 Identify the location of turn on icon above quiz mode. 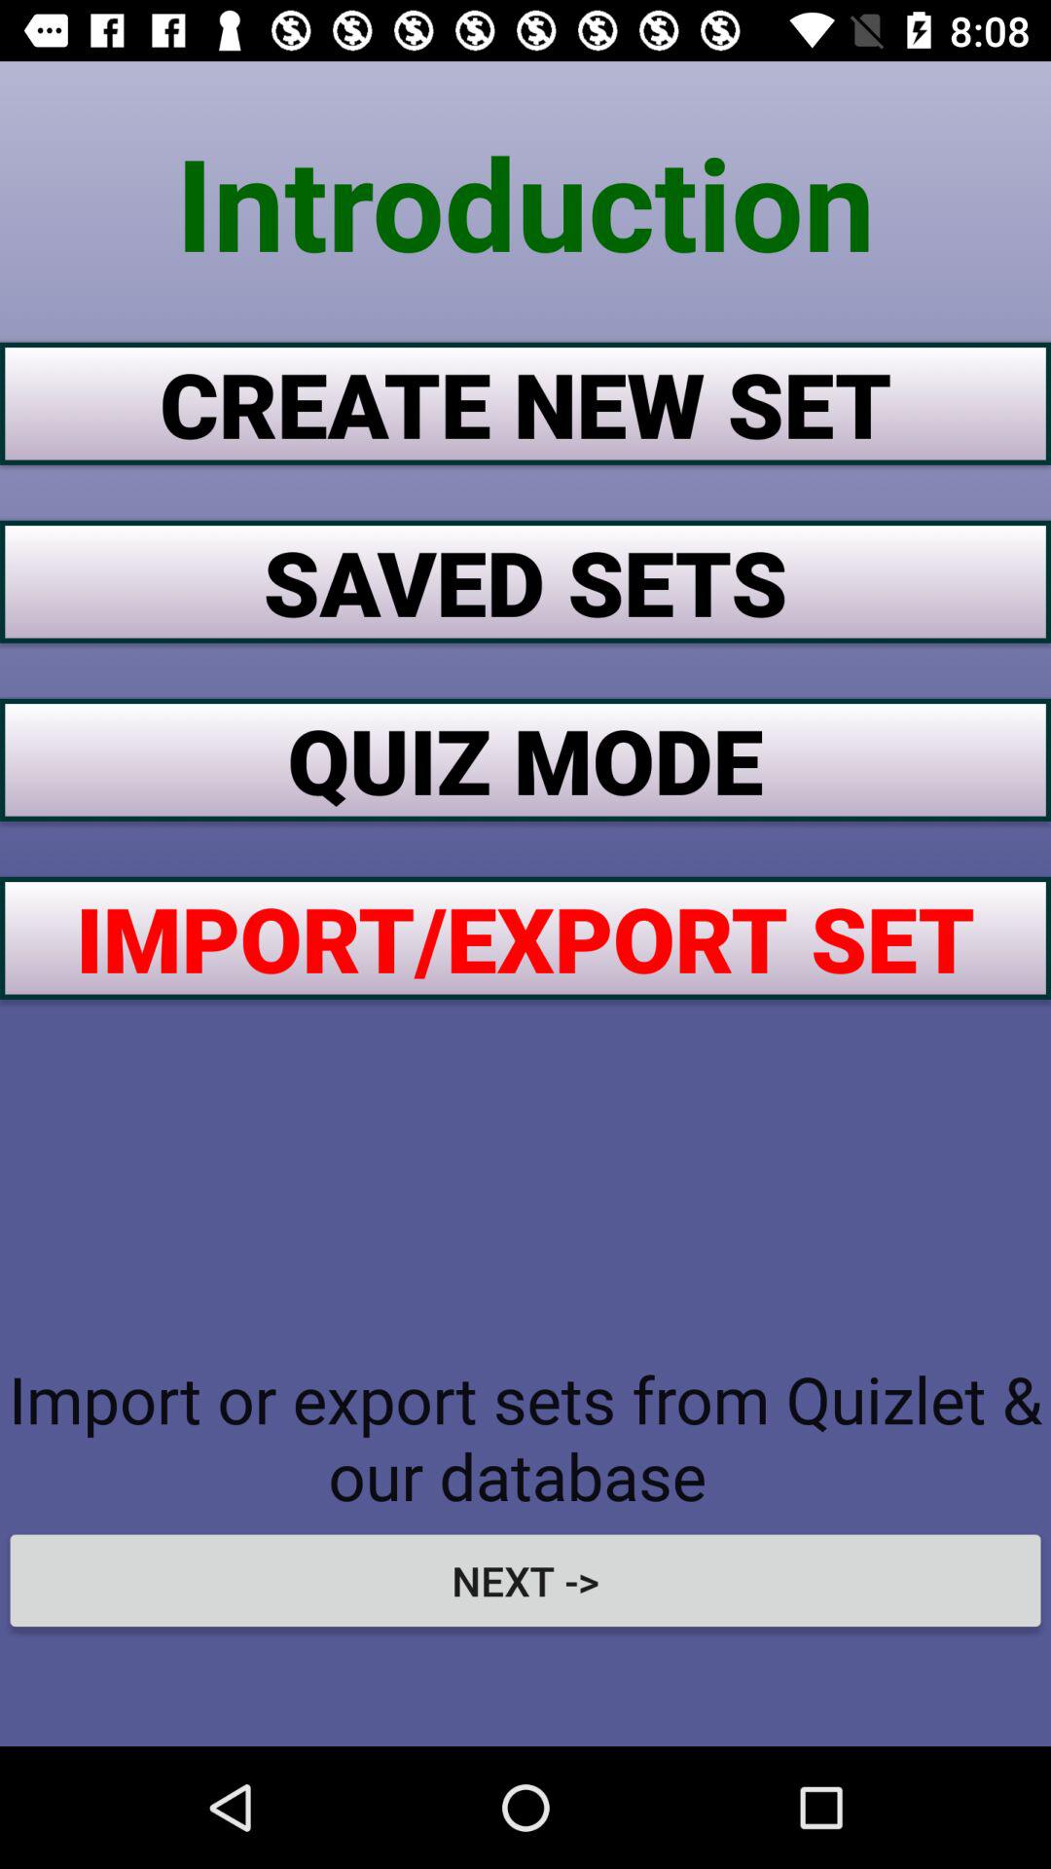
(525, 581).